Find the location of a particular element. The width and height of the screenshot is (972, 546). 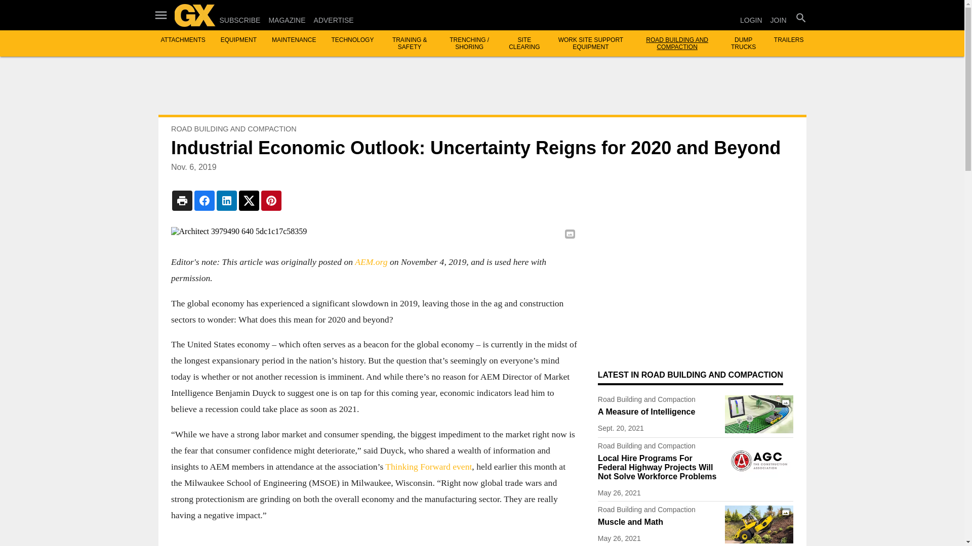

ATTACHMENTS is located at coordinates (183, 40).